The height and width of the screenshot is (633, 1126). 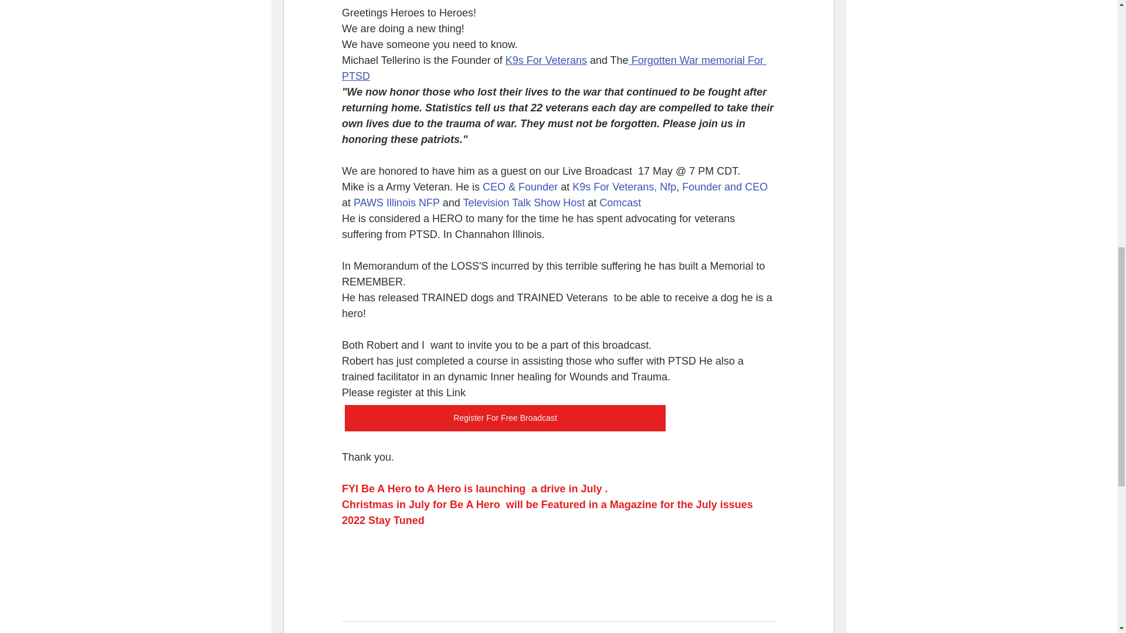 I want to click on K9s For Veterans, so click(x=545, y=60).